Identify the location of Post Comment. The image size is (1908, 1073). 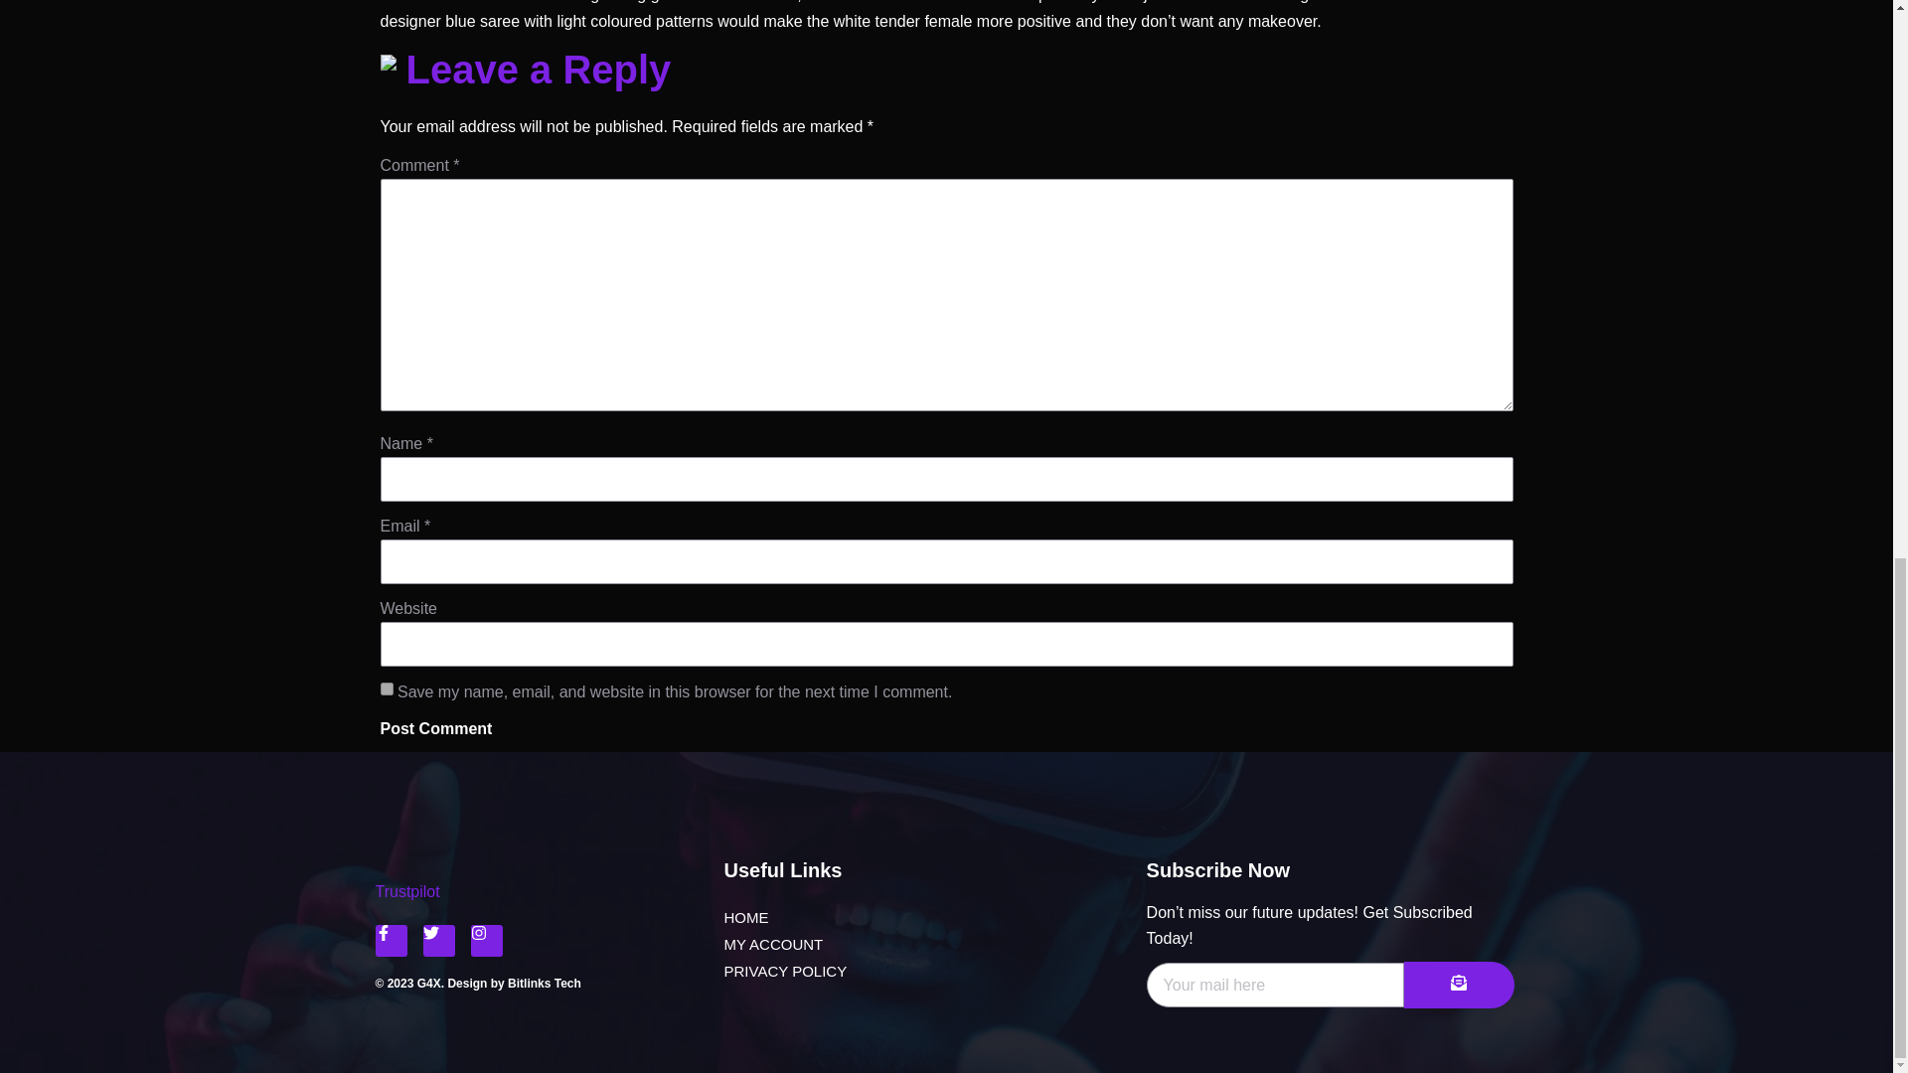
(435, 729).